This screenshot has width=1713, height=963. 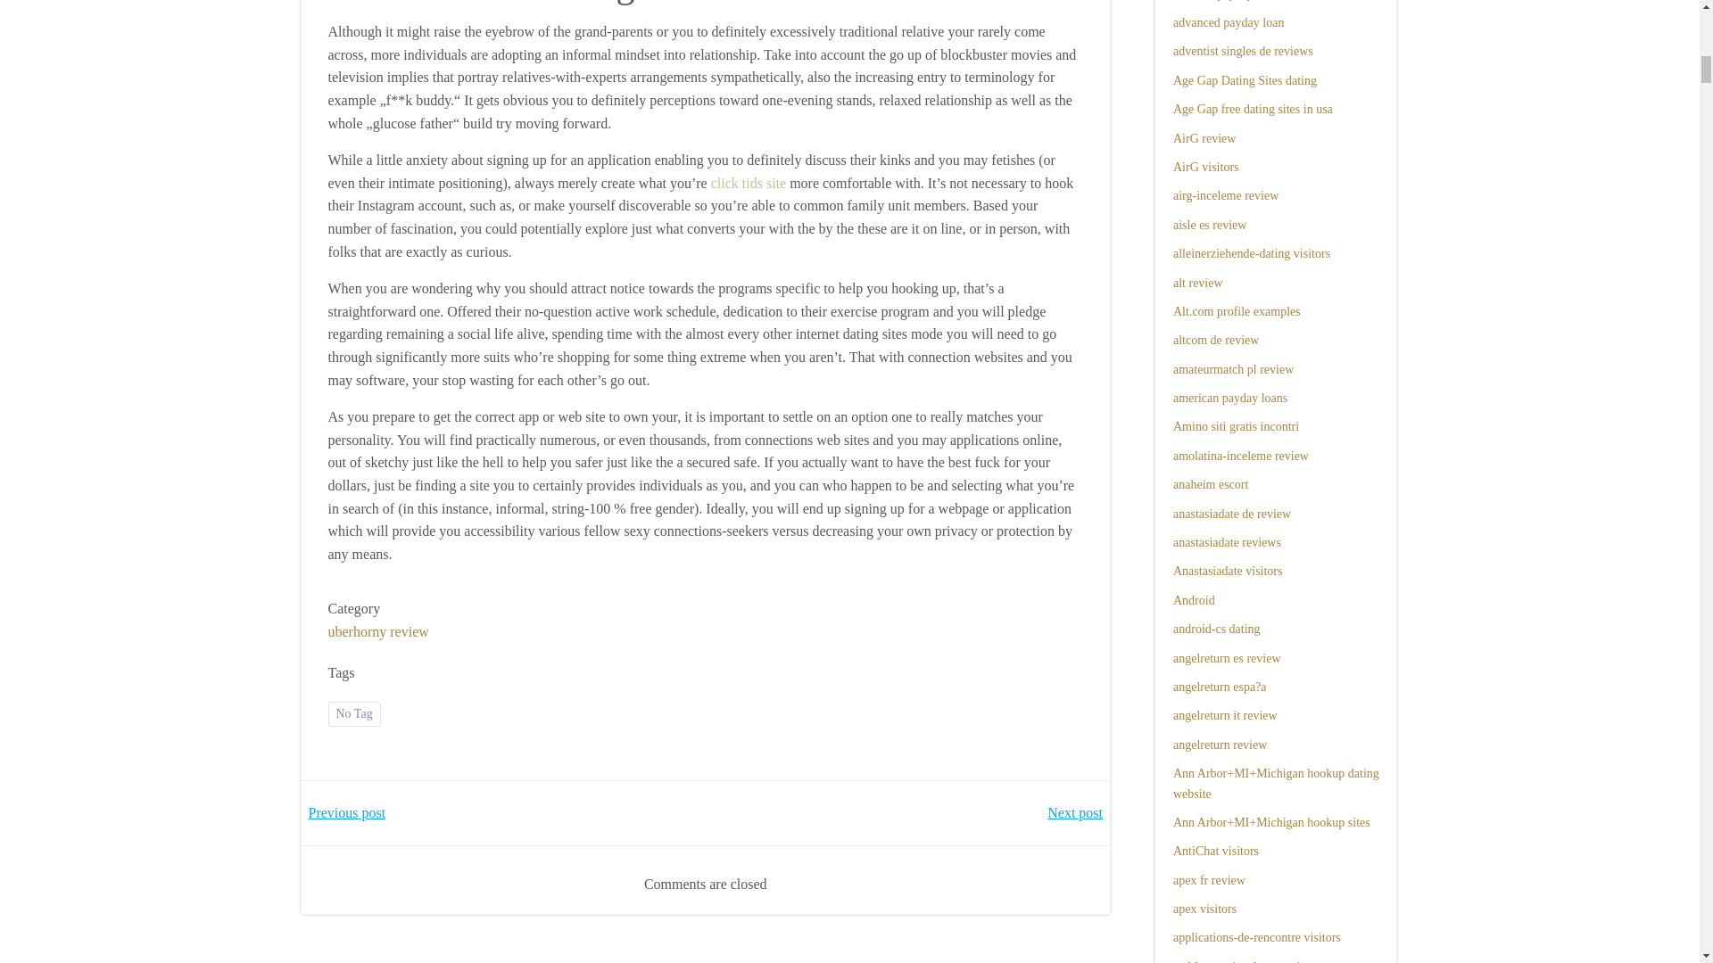 What do you see at coordinates (378, 631) in the screenshot?
I see `uberhorny review` at bounding box center [378, 631].